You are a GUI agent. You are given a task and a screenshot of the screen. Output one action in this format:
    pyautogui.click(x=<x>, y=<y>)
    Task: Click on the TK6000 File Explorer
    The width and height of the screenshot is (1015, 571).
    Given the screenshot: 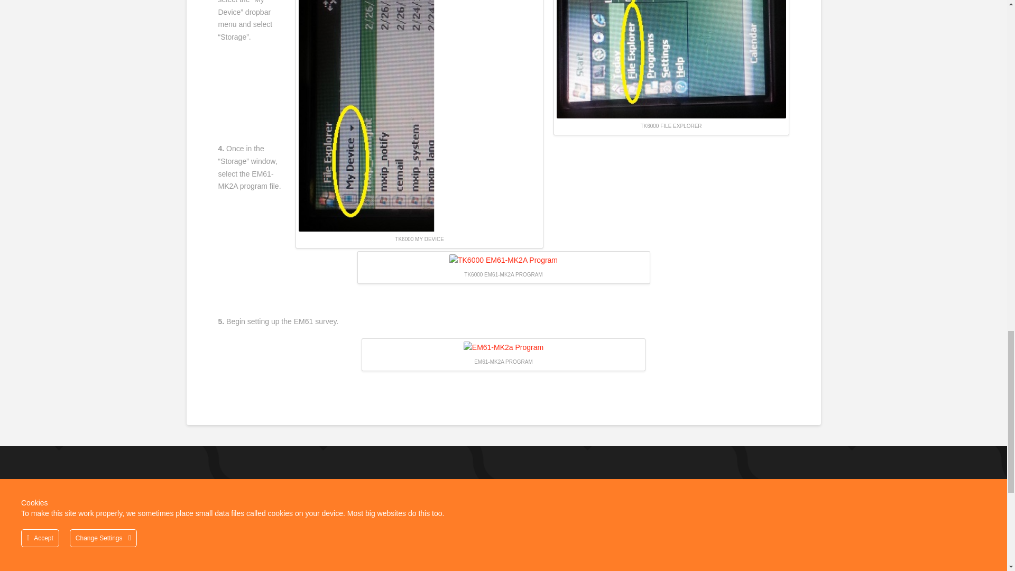 What is the action you would take?
    pyautogui.click(x=671, y=59)
    